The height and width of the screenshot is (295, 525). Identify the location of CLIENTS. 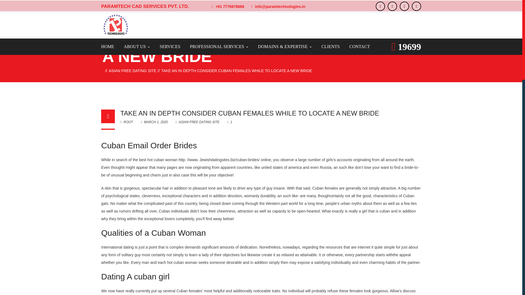
(330, 46).